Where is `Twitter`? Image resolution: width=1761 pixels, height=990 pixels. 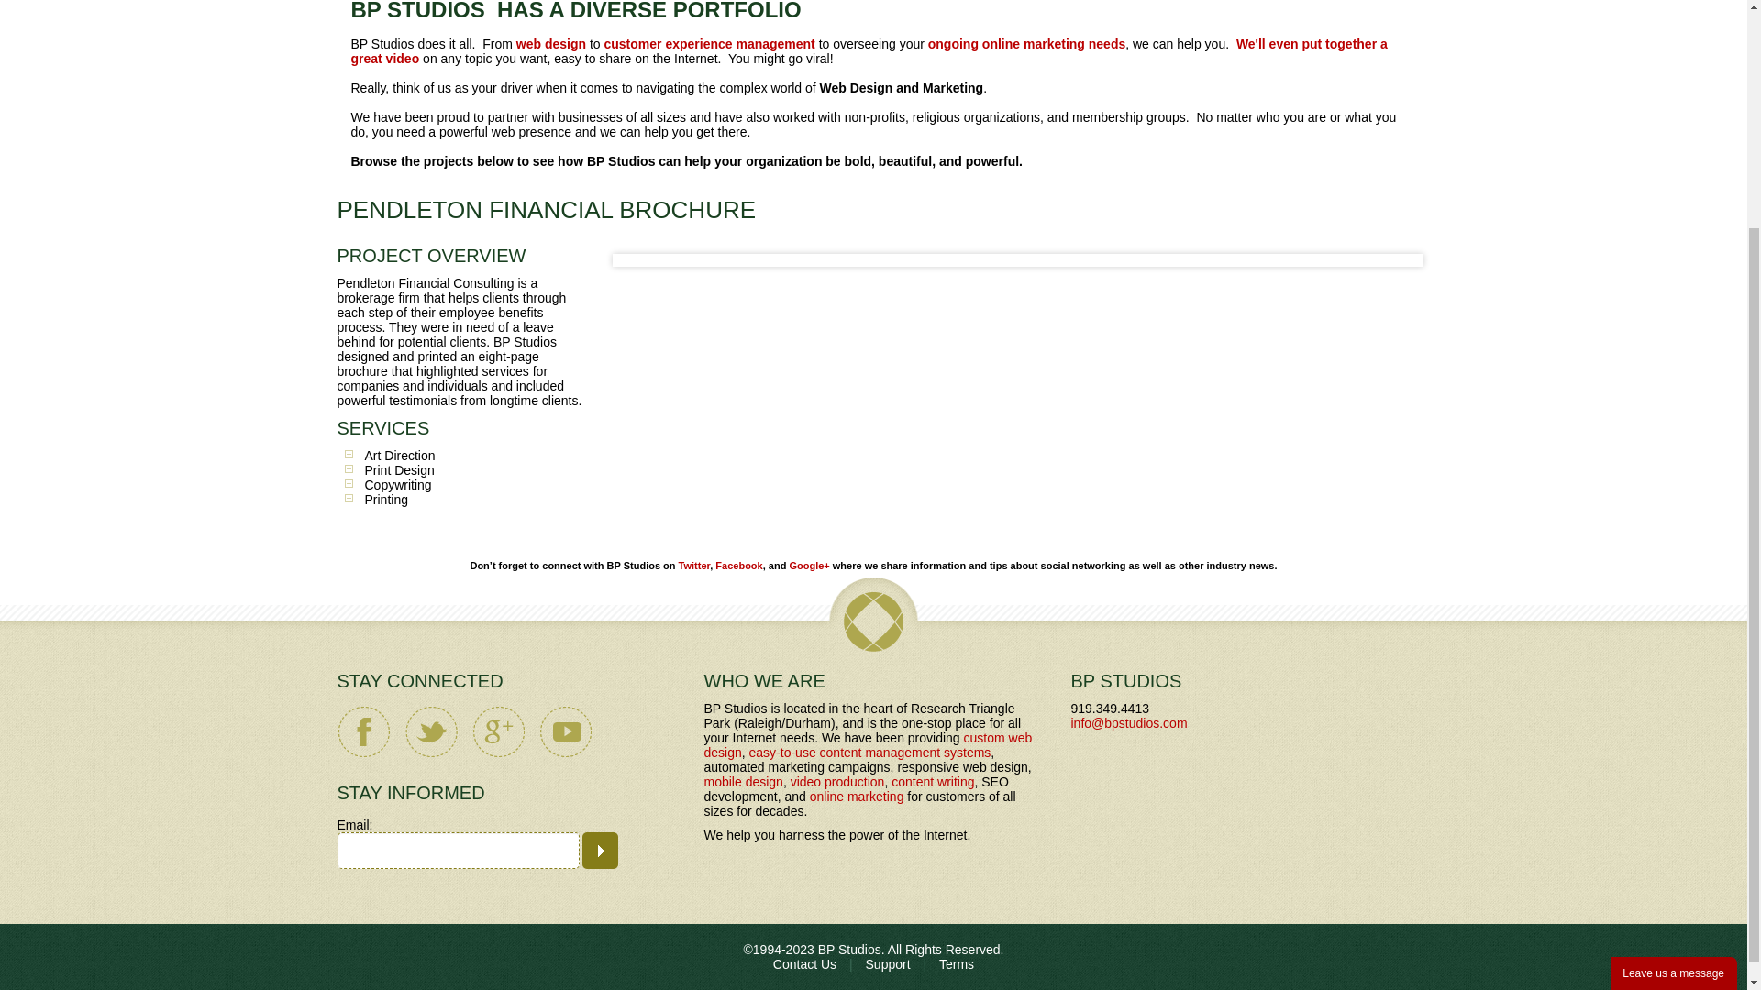
Twitter is located at coordinates (694, 566).